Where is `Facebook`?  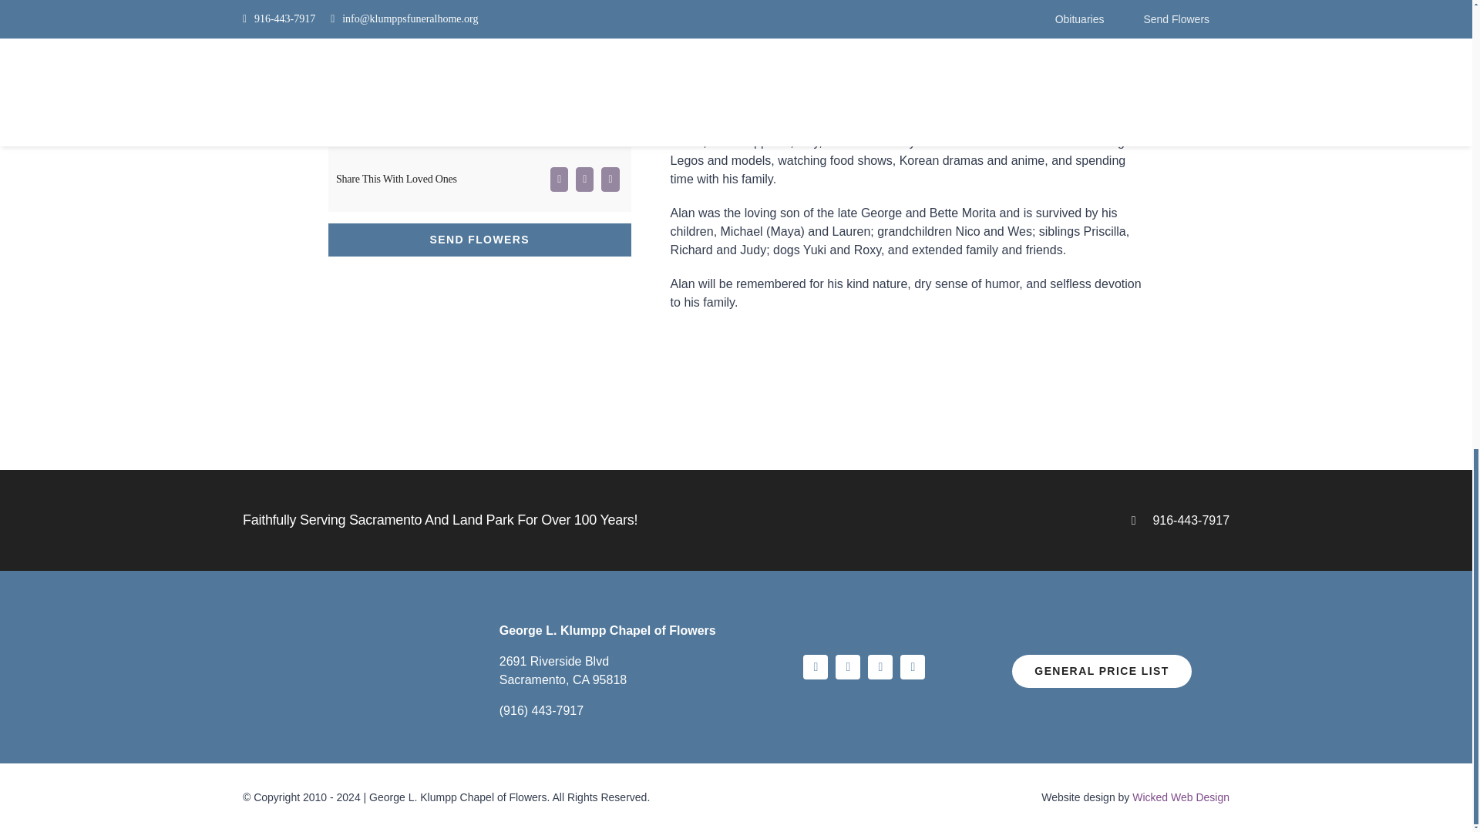
Facebook is located at coordinates (816, 667).